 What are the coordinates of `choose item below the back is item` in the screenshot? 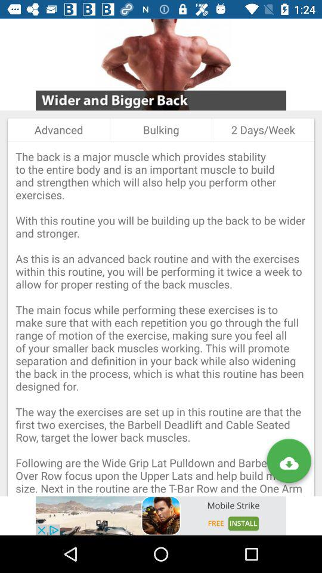 It's located at (161, 516).